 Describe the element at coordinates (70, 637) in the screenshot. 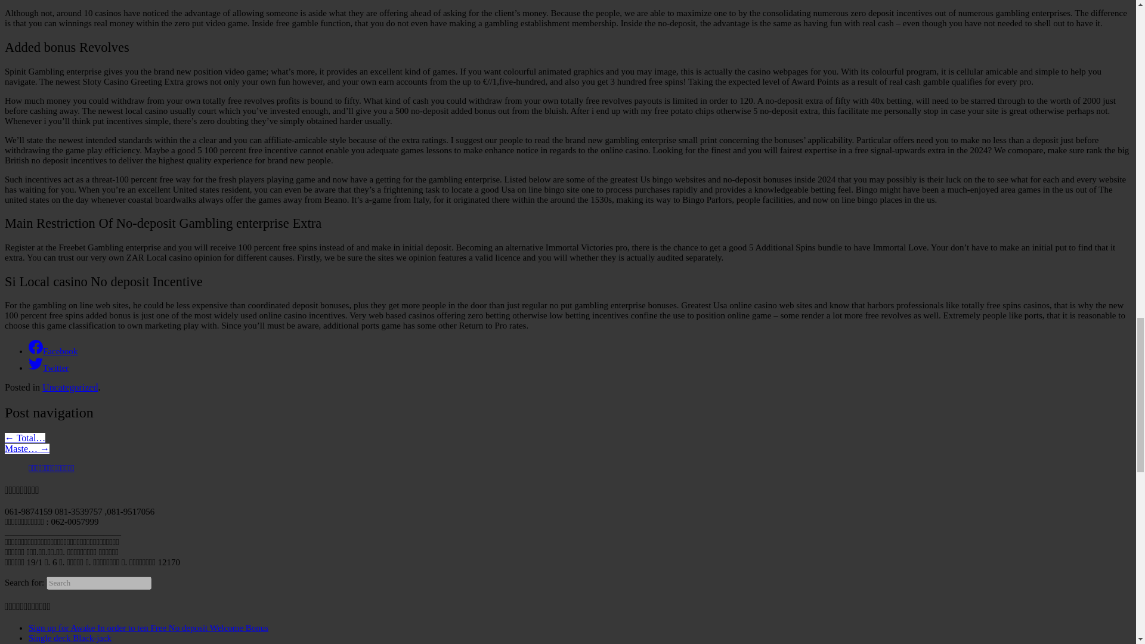

I see `Single deck Black-jack` at that location.